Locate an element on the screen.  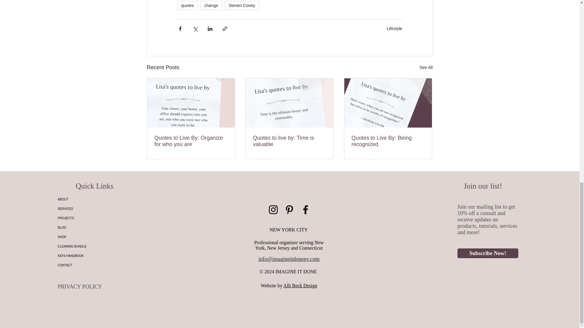
Quotes to Live By: Being recognized is located at coordinates (388, 141).